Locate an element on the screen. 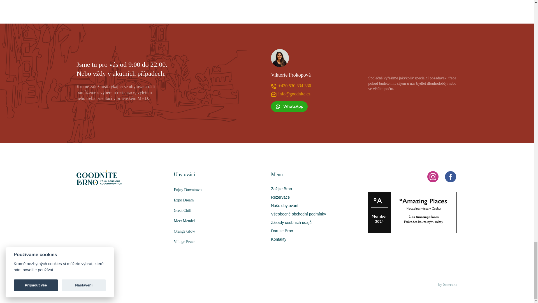 The image size is (538, 303). Enjoy Downtown is located at coordinates (218, 190).